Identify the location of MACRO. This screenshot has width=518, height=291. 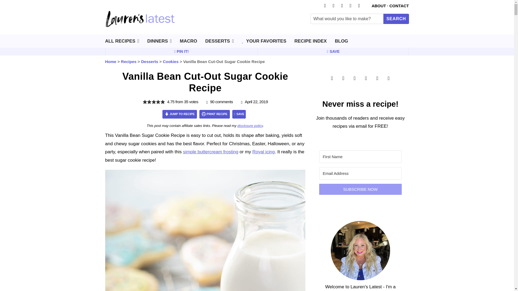
(188, 43).